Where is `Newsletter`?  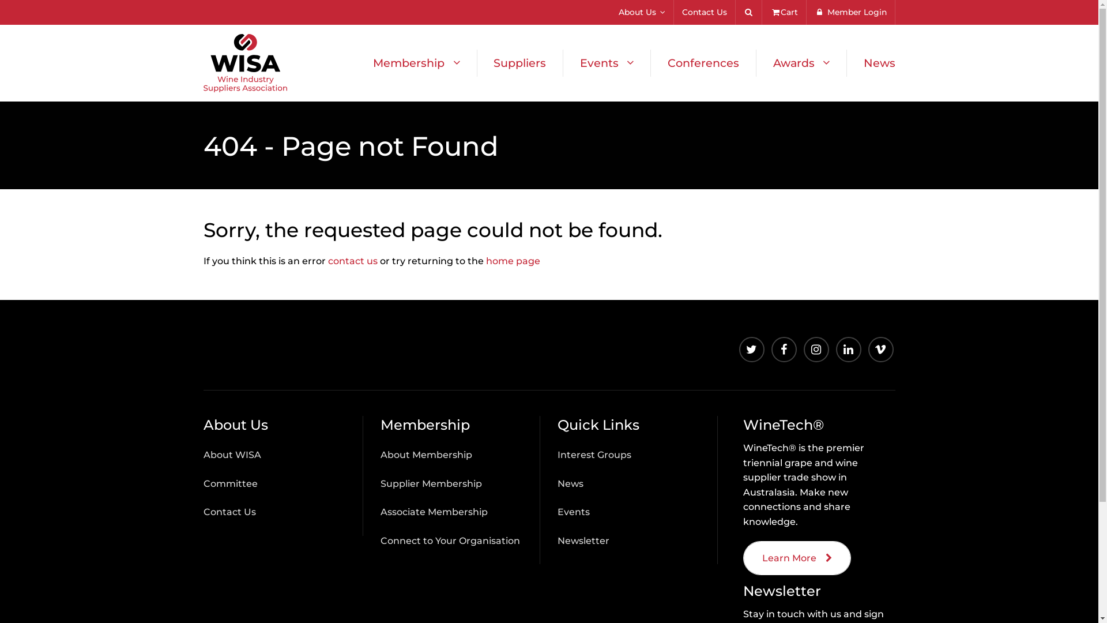 Newsletter is located at coordinates (583, 541).